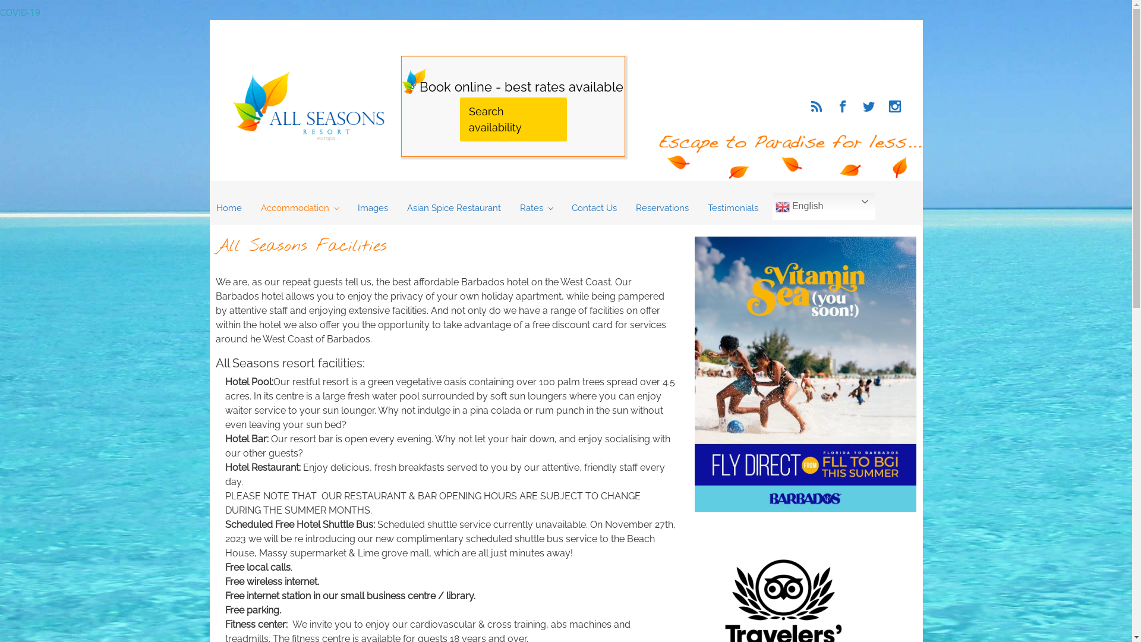 This screenshot has width=1141, height=642. What do you see at coordinates (373, 209) in the screenshot?
I see `Images` at bounding box center [373, 209].